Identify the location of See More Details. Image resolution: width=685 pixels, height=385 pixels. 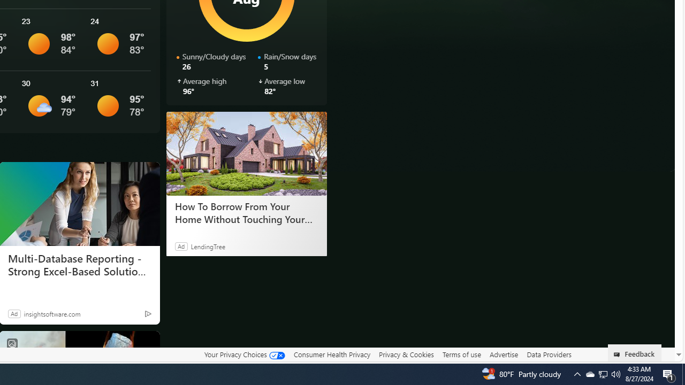
(118, 102).